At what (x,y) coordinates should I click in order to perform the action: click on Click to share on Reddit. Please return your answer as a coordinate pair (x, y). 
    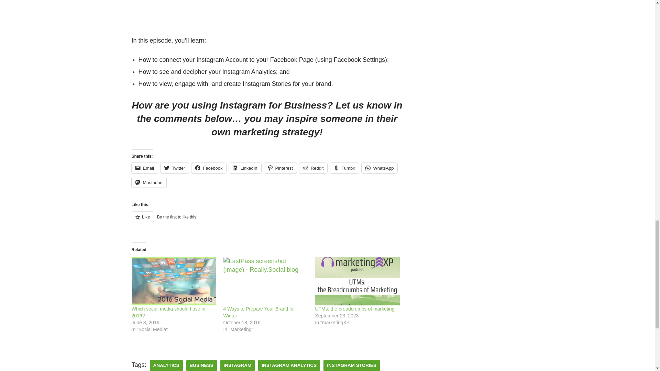
    Looking at the image, I should click on (313, 168).